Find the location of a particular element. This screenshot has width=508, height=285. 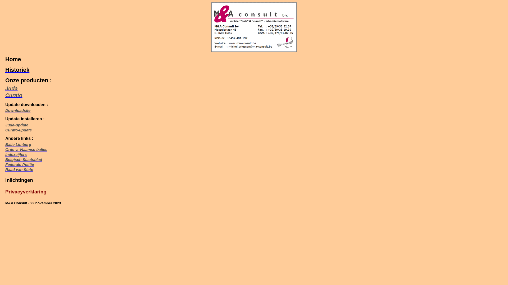

Juda is located at coordinates (12, 88).